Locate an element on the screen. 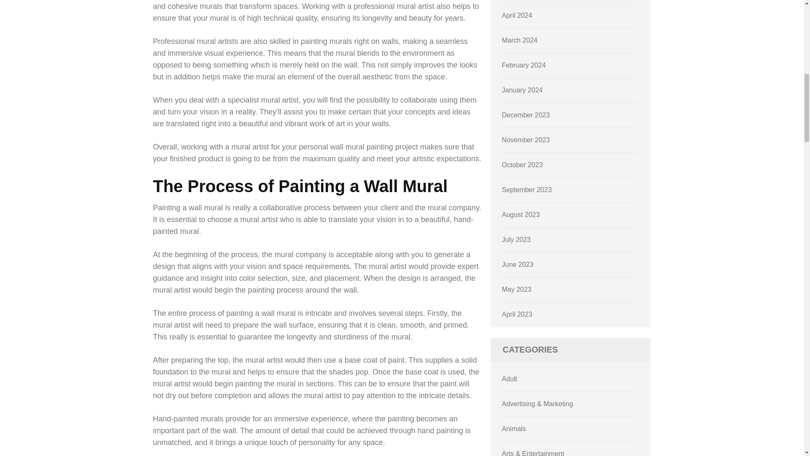 This screenshot has height=456, width=810. March 2024 is located at coordinates (520, 40).